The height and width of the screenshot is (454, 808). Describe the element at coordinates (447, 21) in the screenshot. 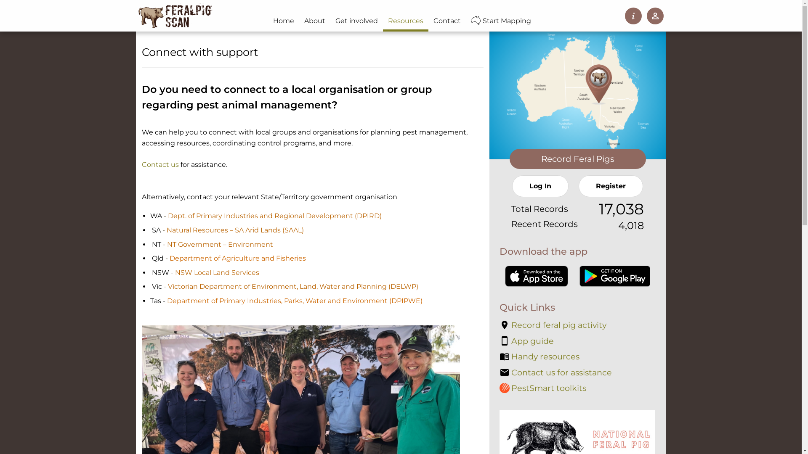

I see `Contact` at that location.